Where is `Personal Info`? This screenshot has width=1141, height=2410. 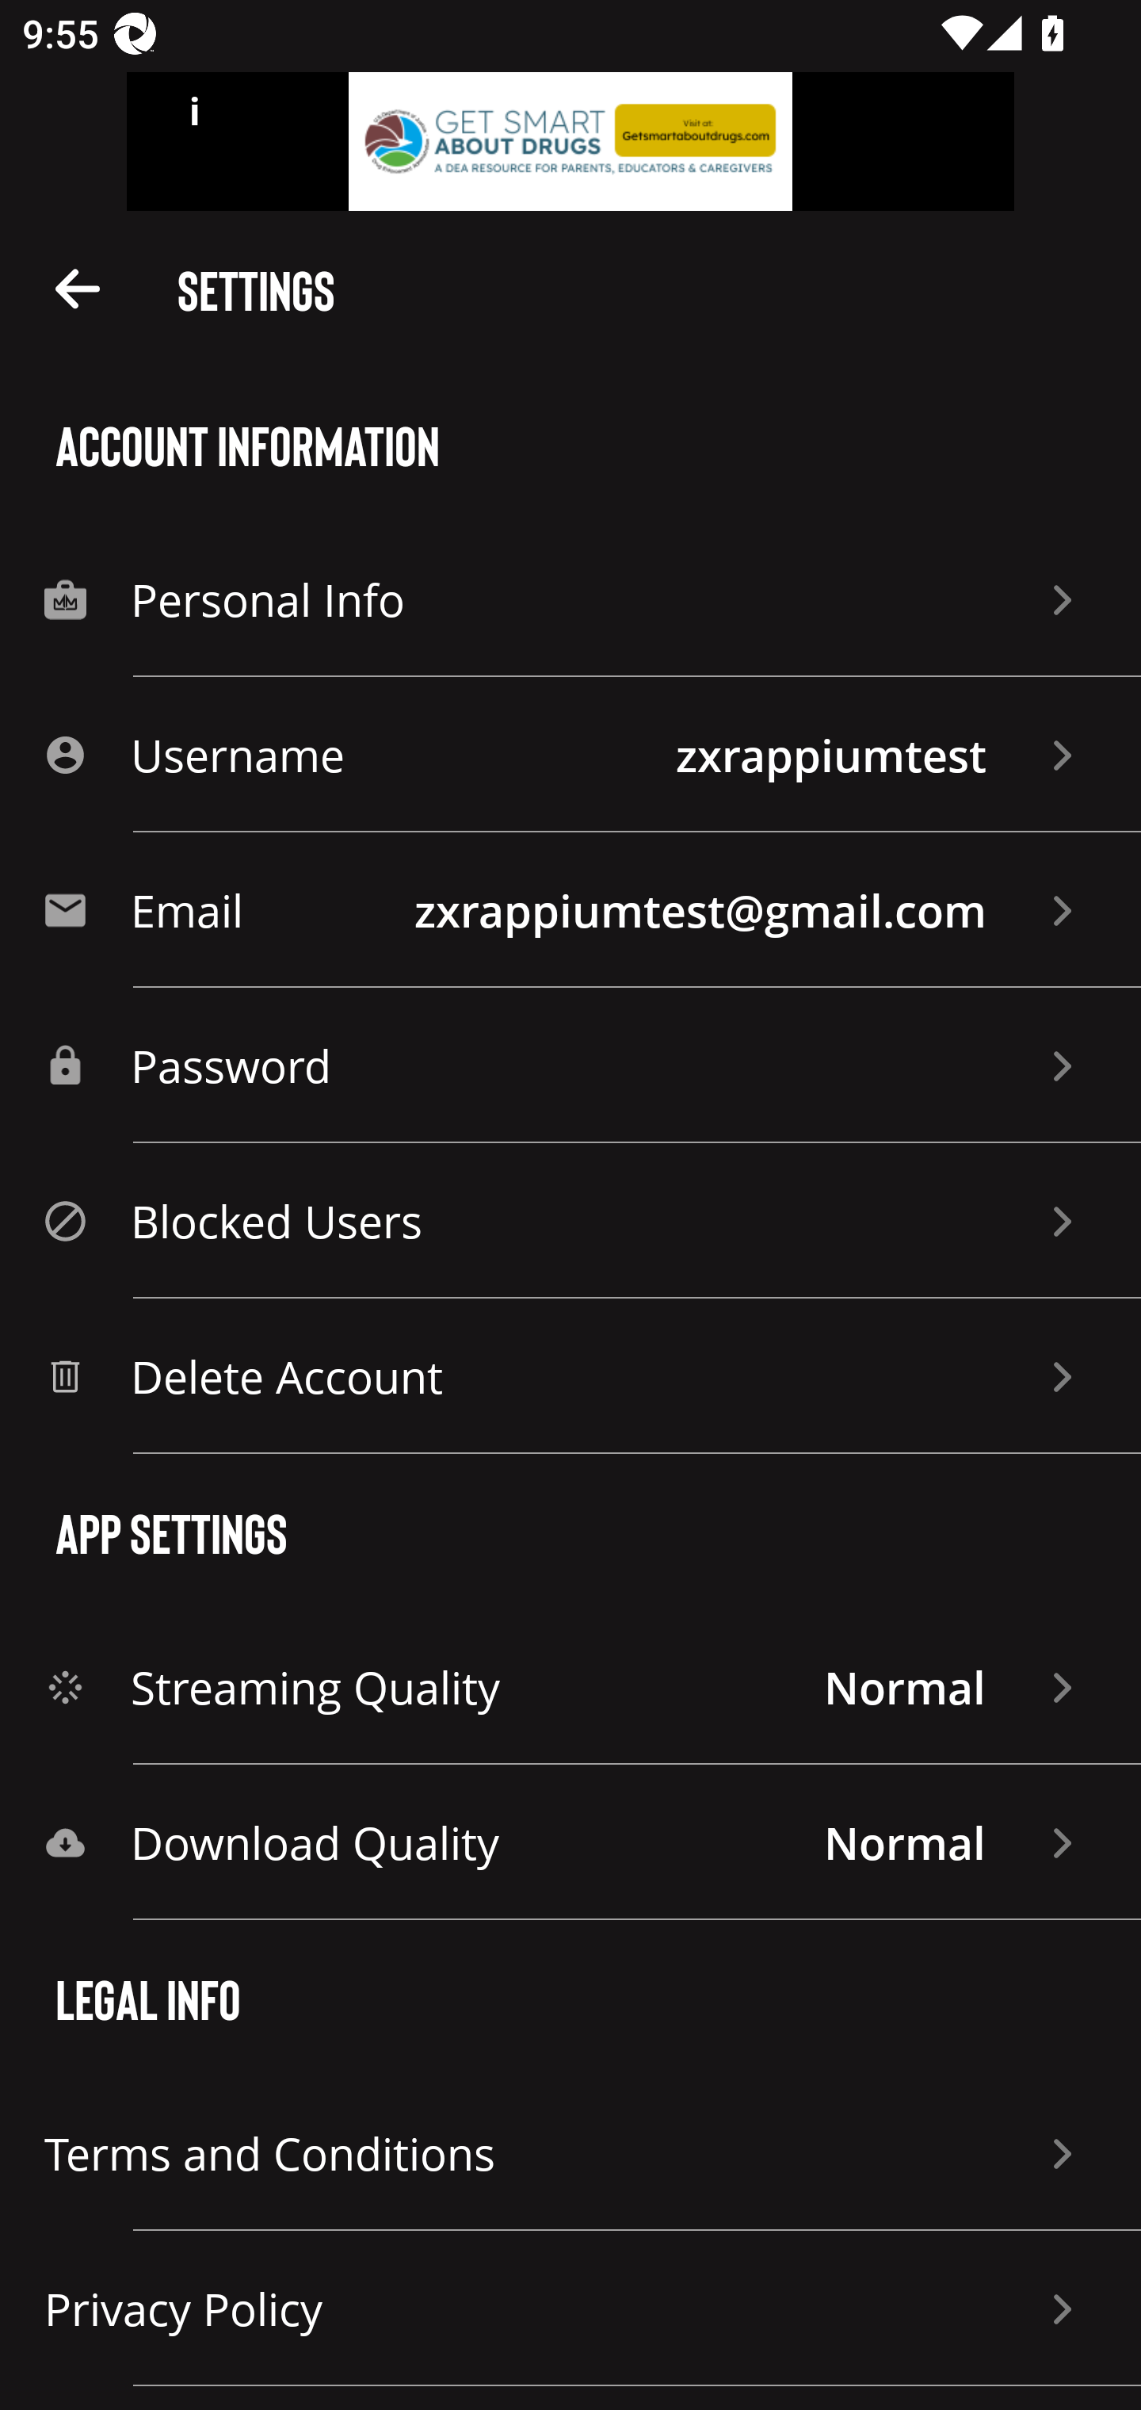
Personal Info is located at coordinates (570, 599).